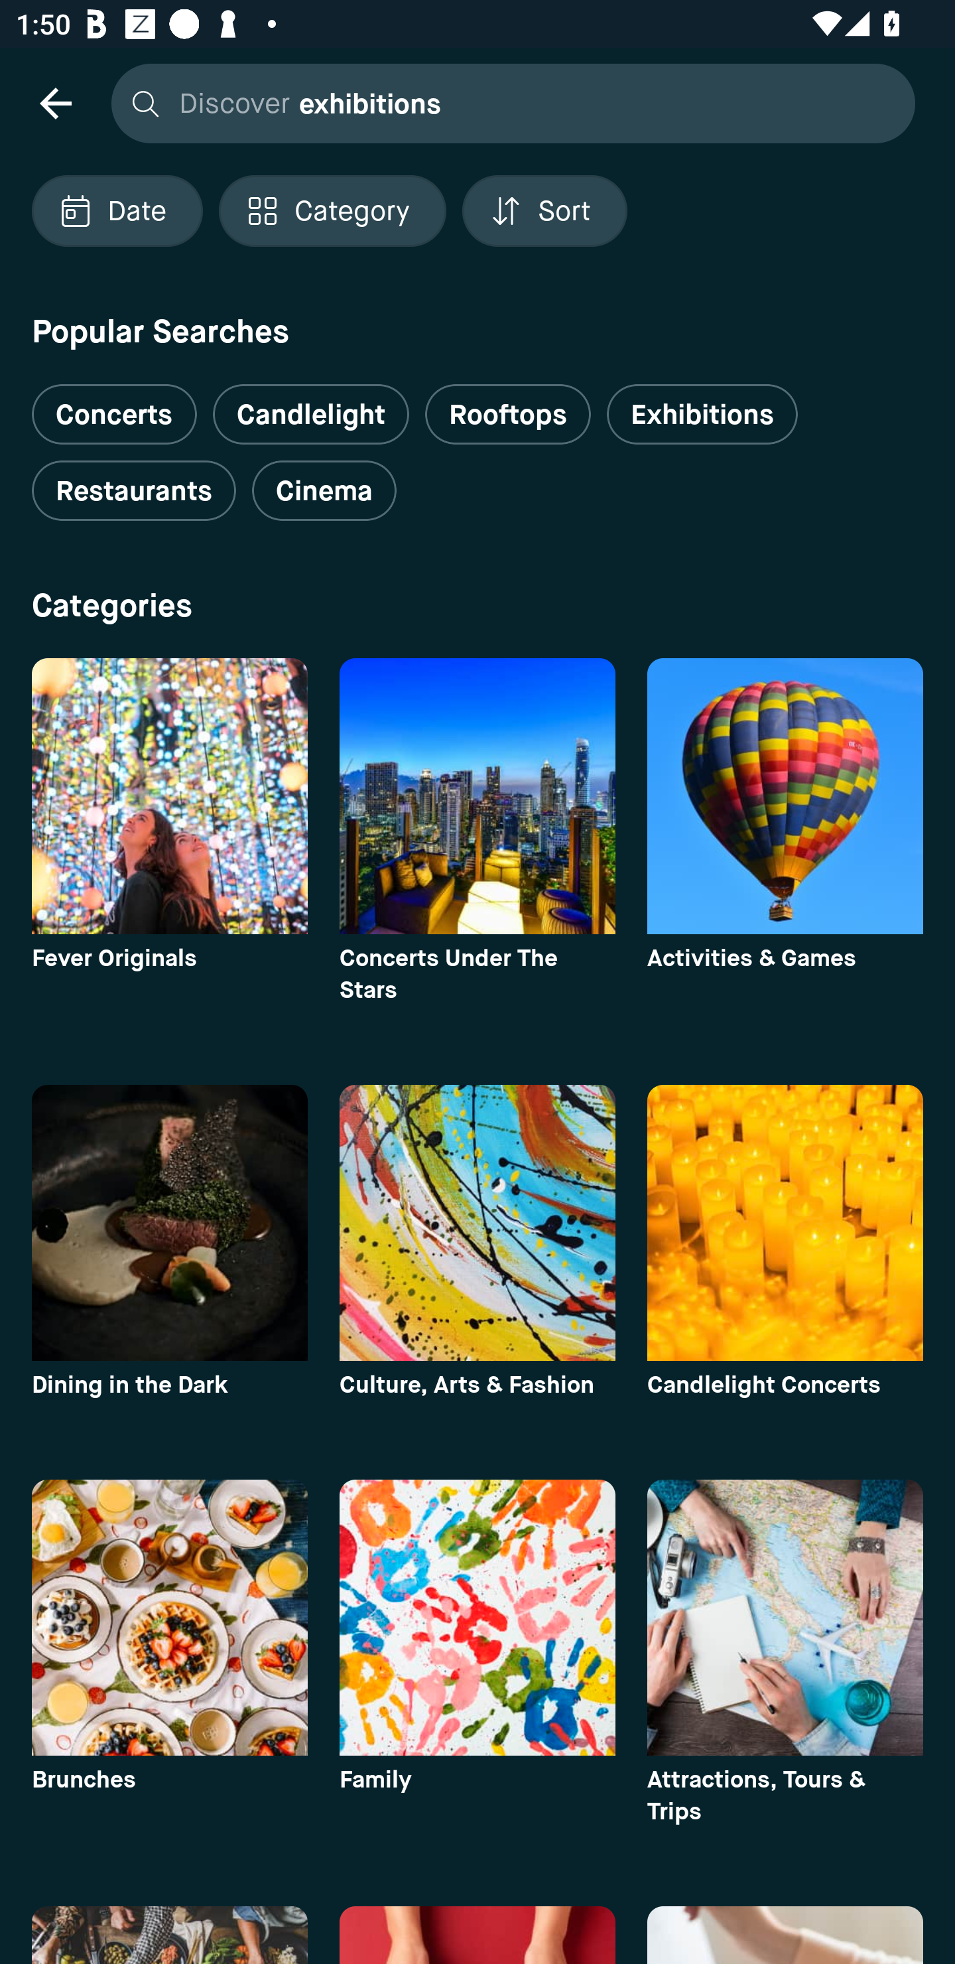  Describe the element at coordinates (477, 1617) in the screenshot. I see `category image` at that location.